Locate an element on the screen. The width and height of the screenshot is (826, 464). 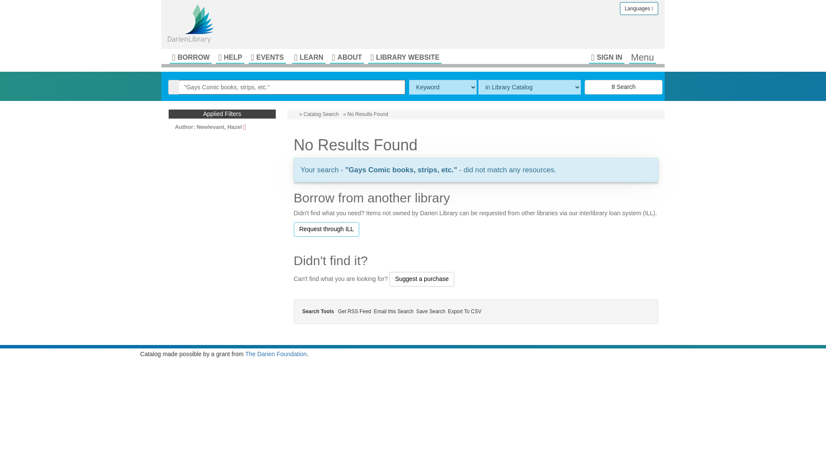
"Gays Comic books, strips, etc." is located at coordinates (292, 87).